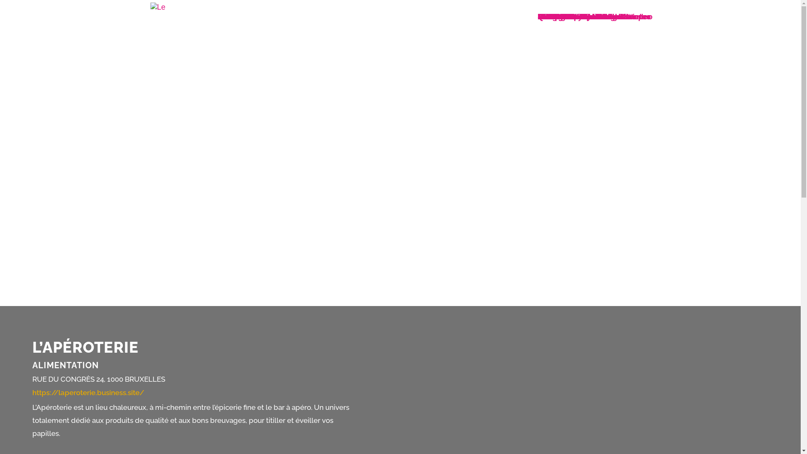  I want to click on NL, so click(543, 17).